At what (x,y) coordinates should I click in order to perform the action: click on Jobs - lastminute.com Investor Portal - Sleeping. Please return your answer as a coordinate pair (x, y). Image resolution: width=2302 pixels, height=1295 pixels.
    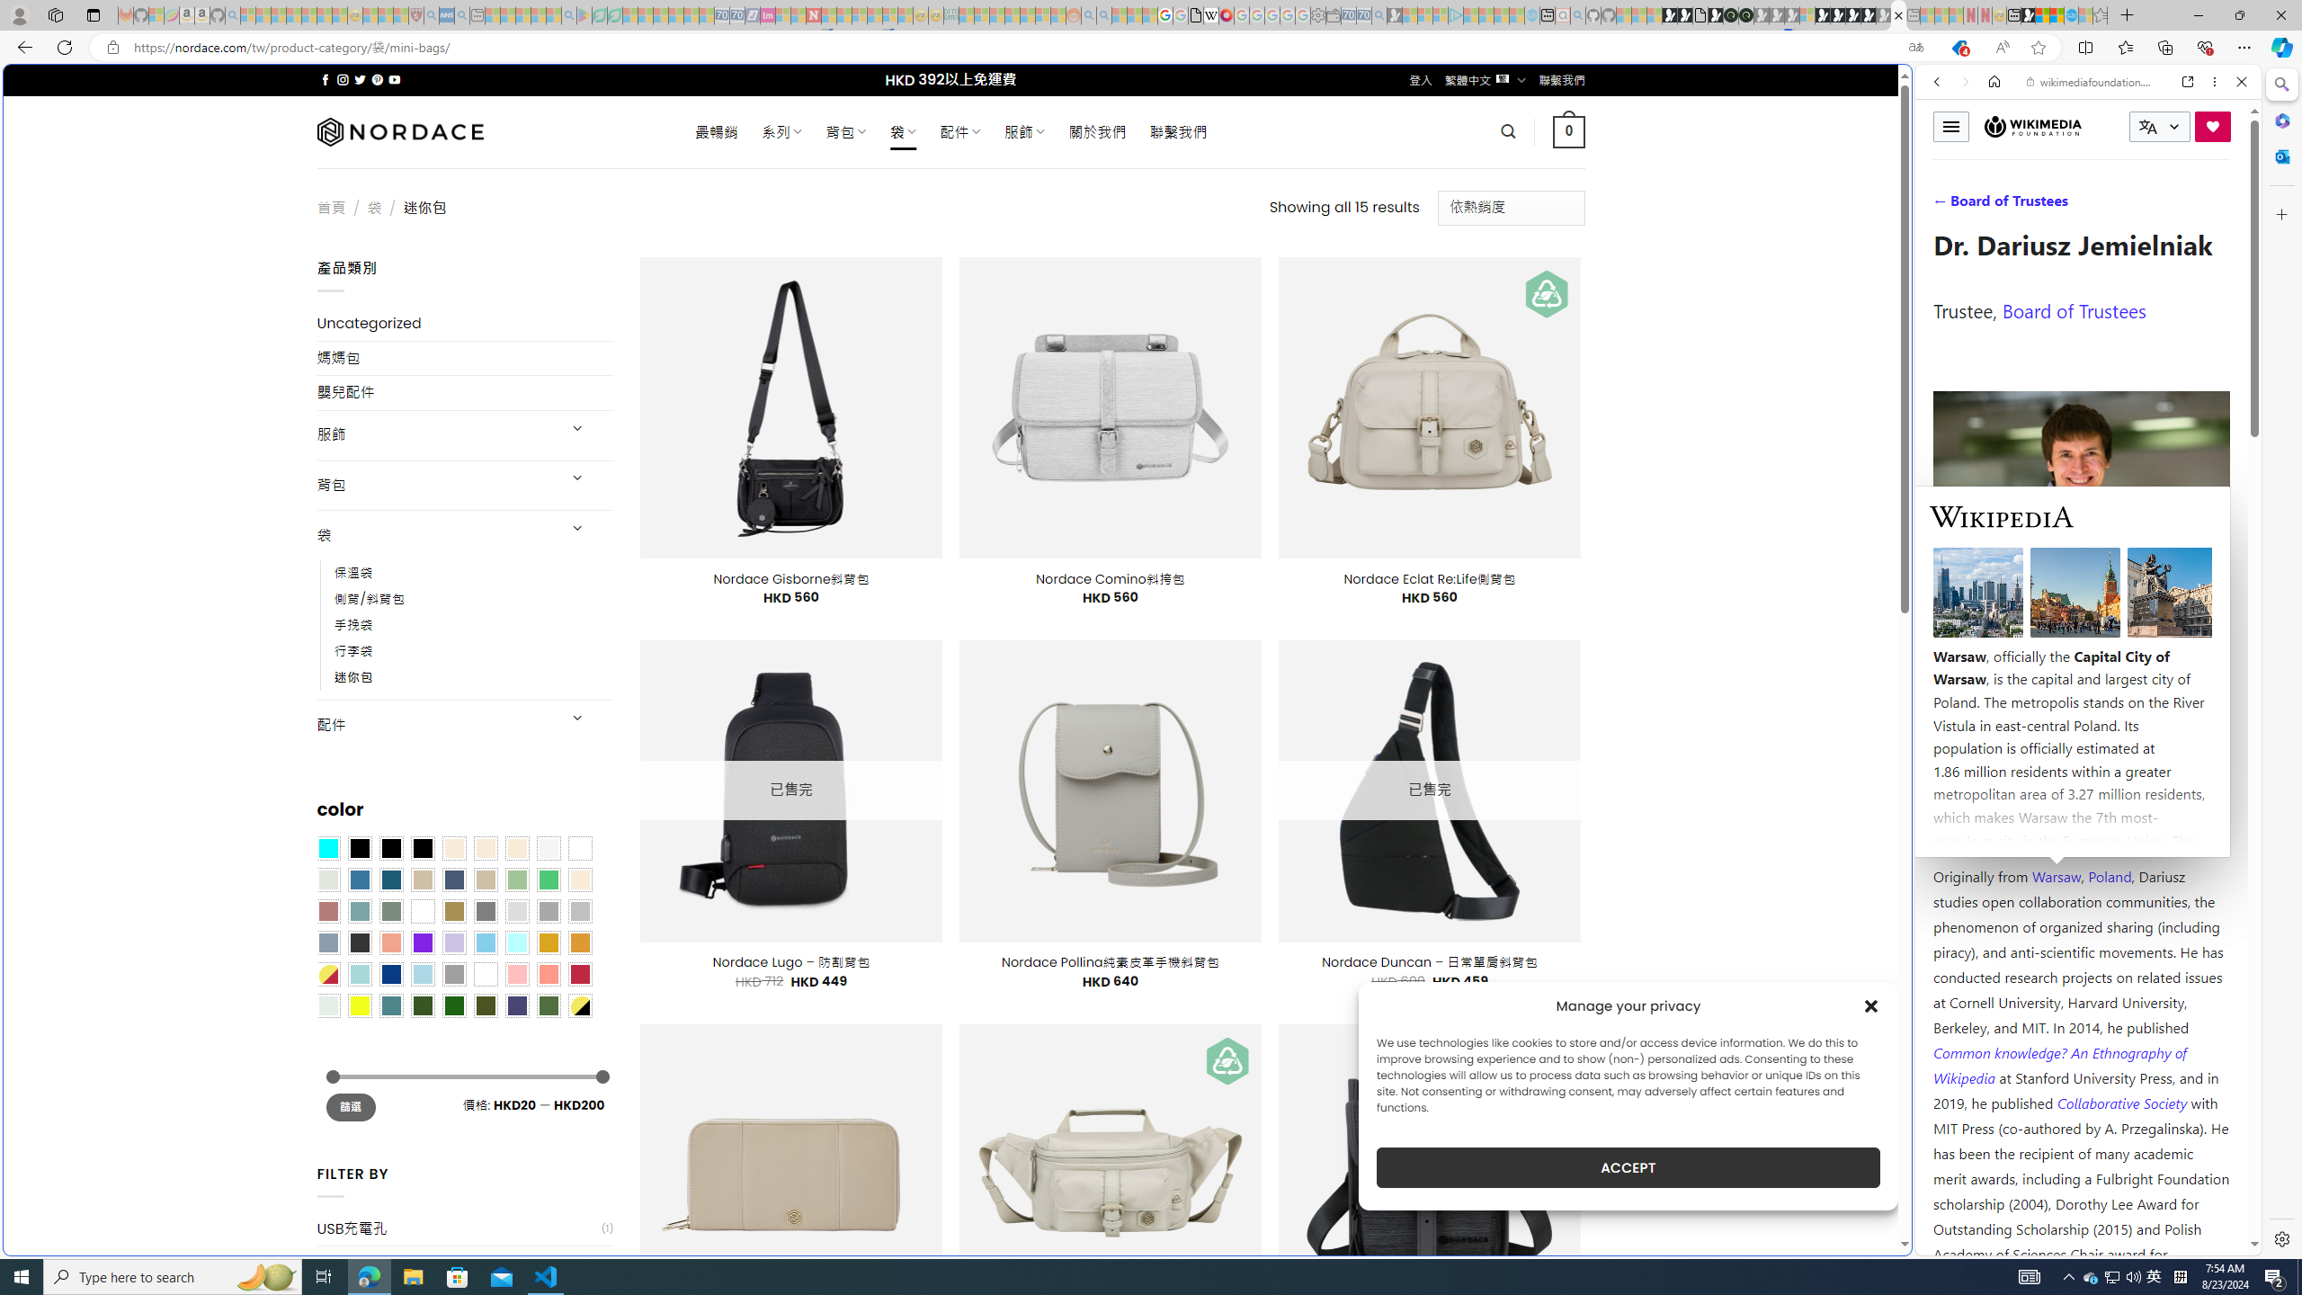
    Looking at the image, I should click on (768, 15).